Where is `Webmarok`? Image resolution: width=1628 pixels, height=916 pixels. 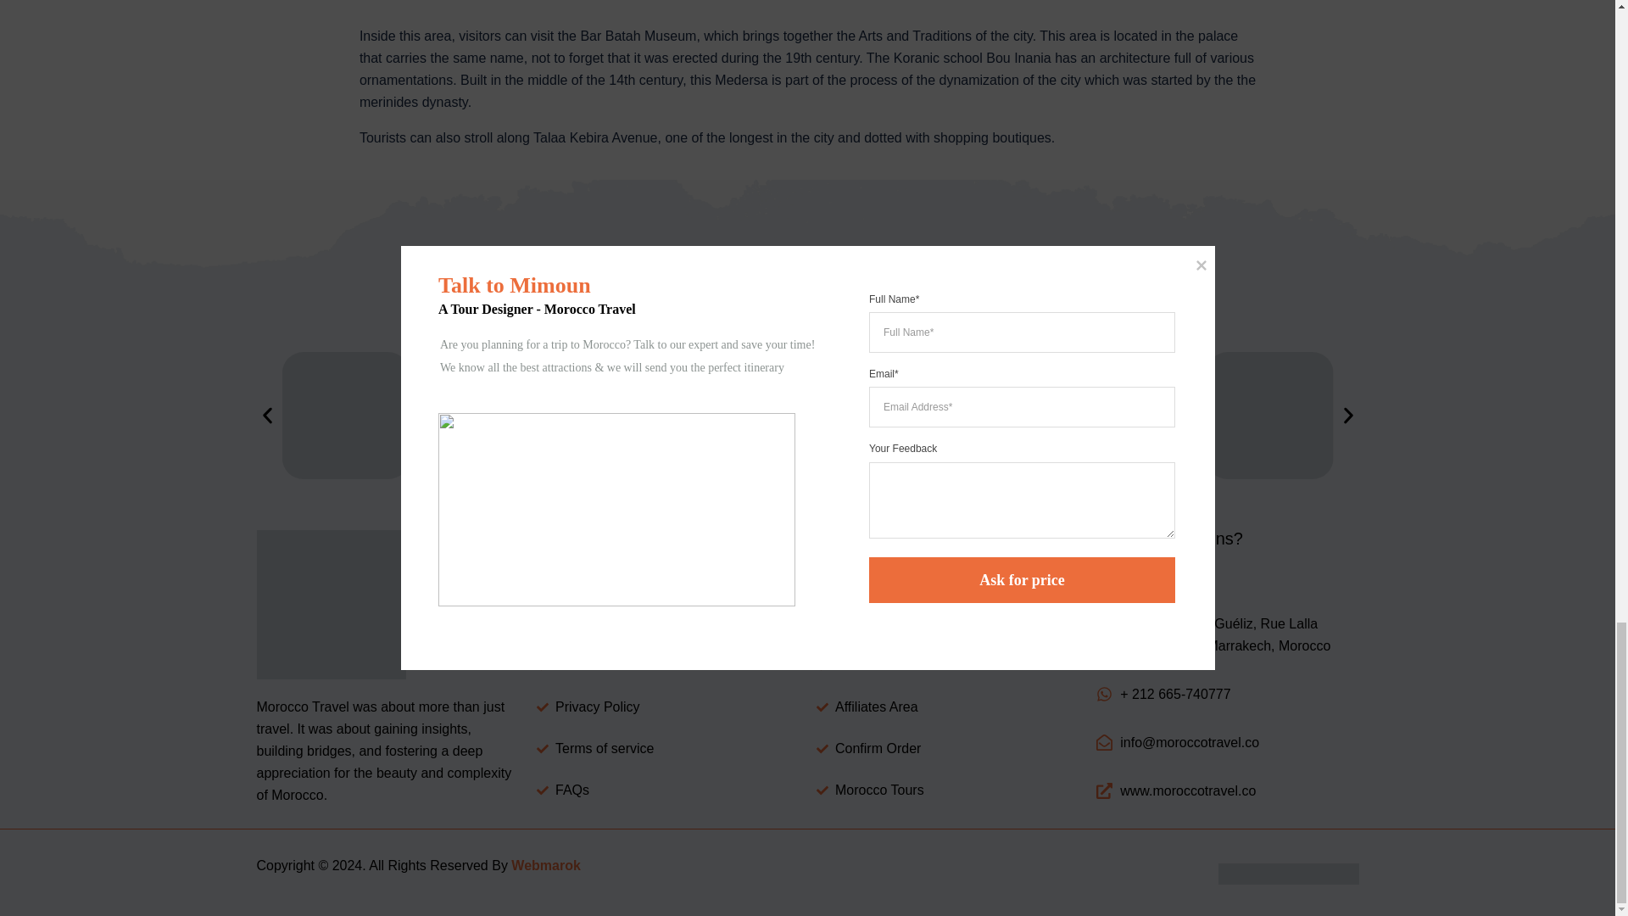 Webmarok is located at coordinates (546, 865).